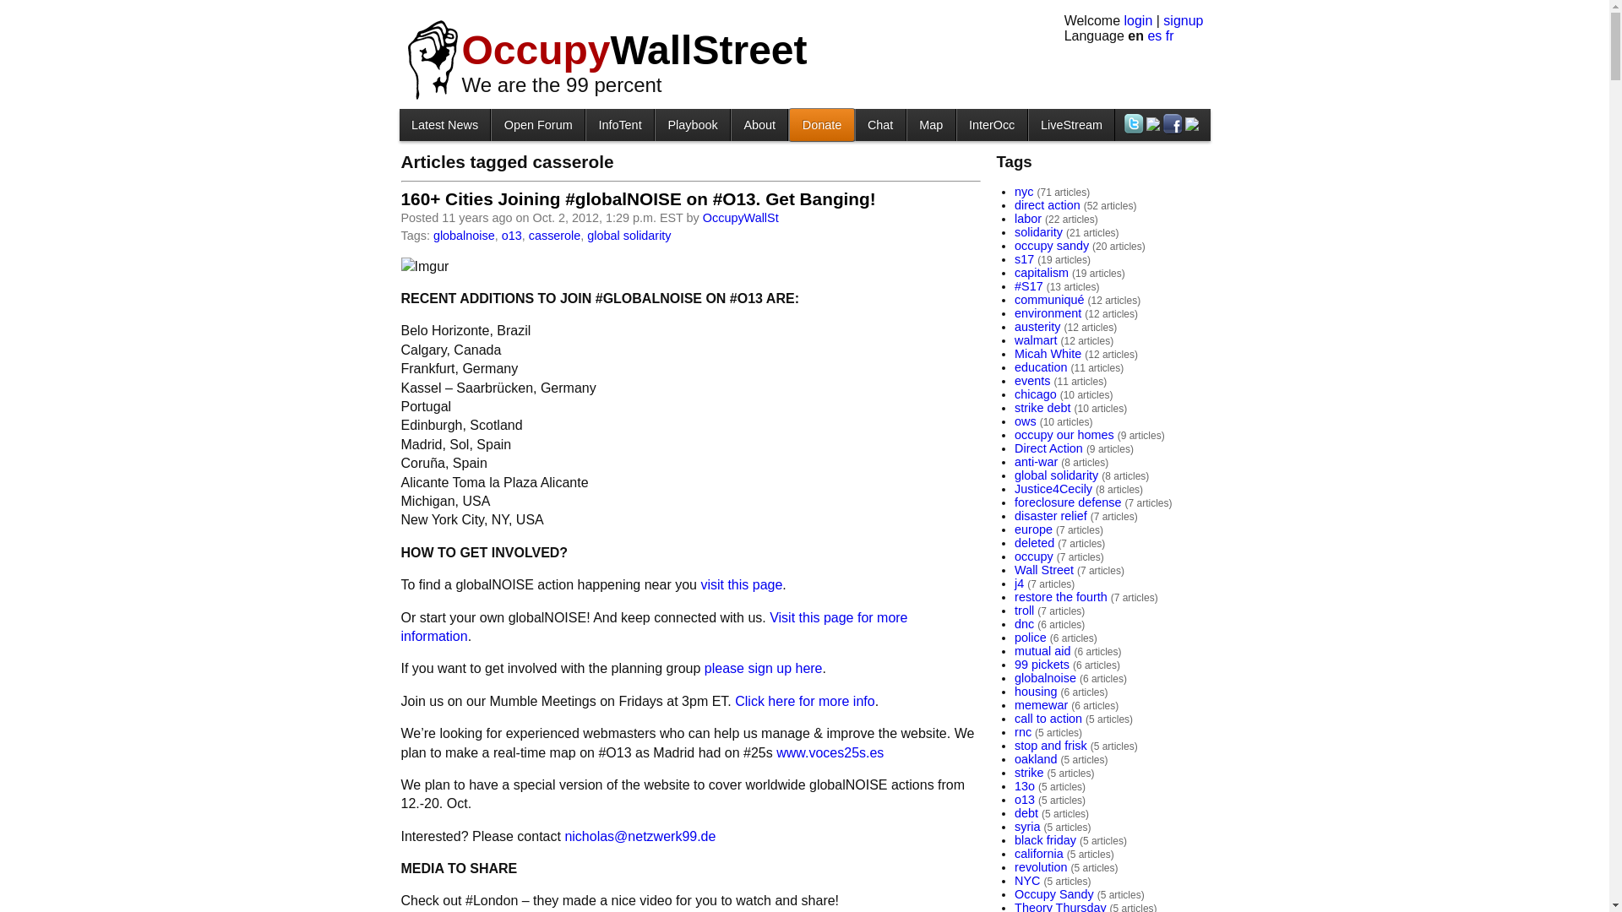 Image resolution: width=1622 pixels, height=912 pixels. Describe the element at coordinates (619, 124) in the screenshot. I see `Online Guide to the Occupy movement` at that location.